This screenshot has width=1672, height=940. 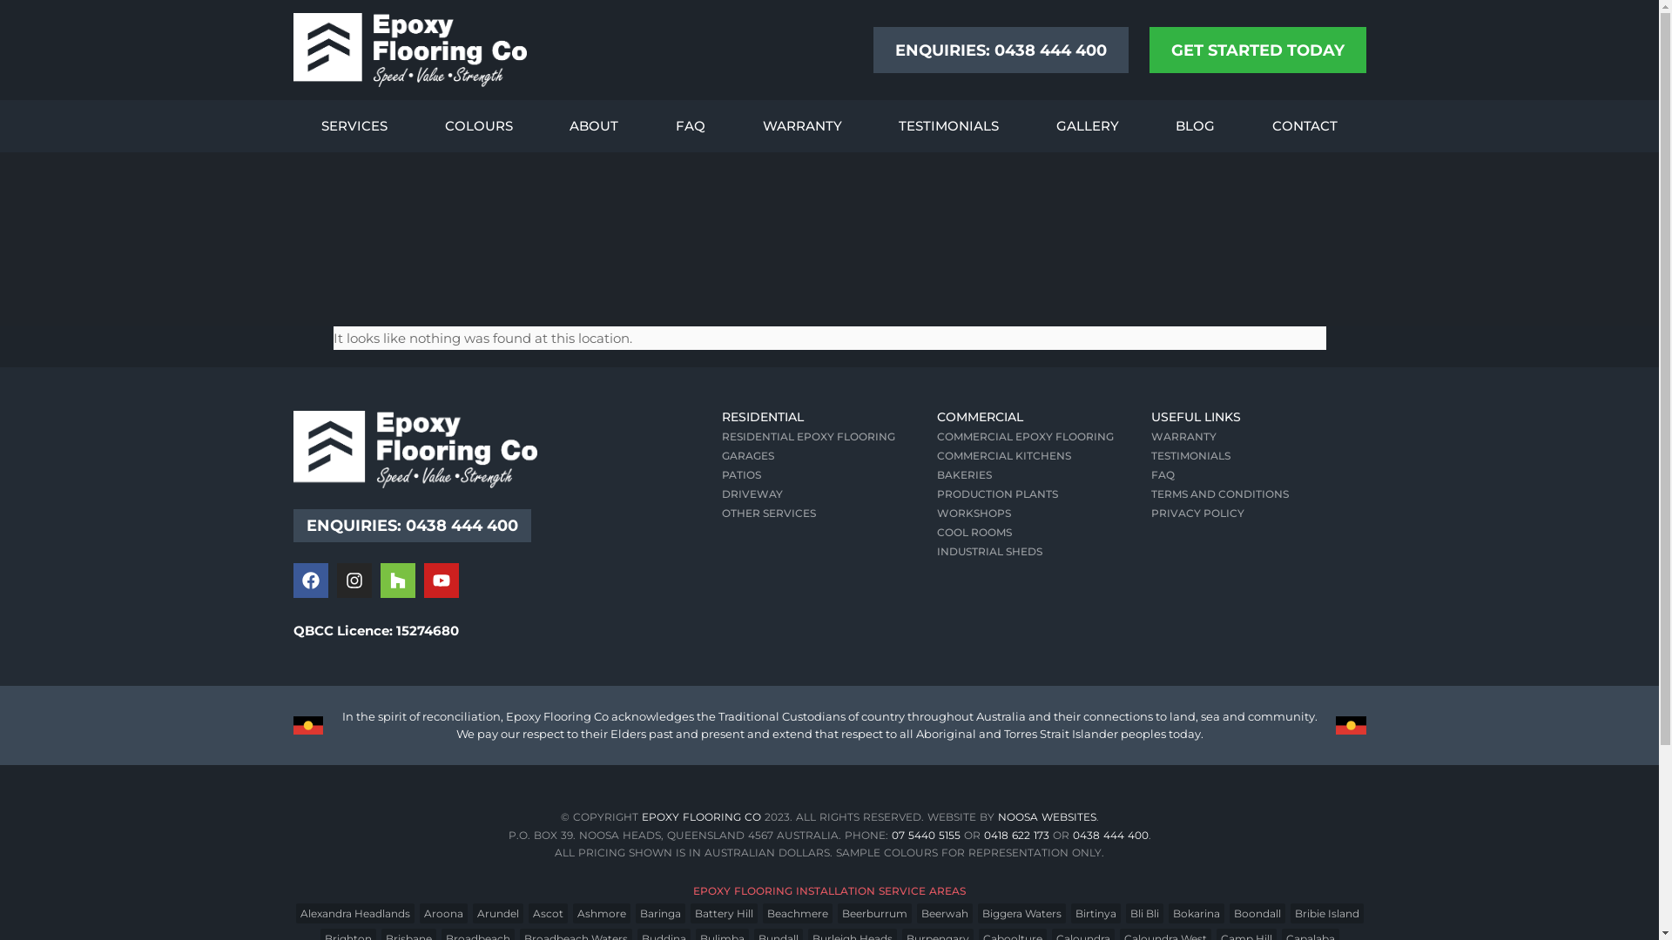 I want to click on TERMS AND CONDITIONS, so click(x=1258, y=494).